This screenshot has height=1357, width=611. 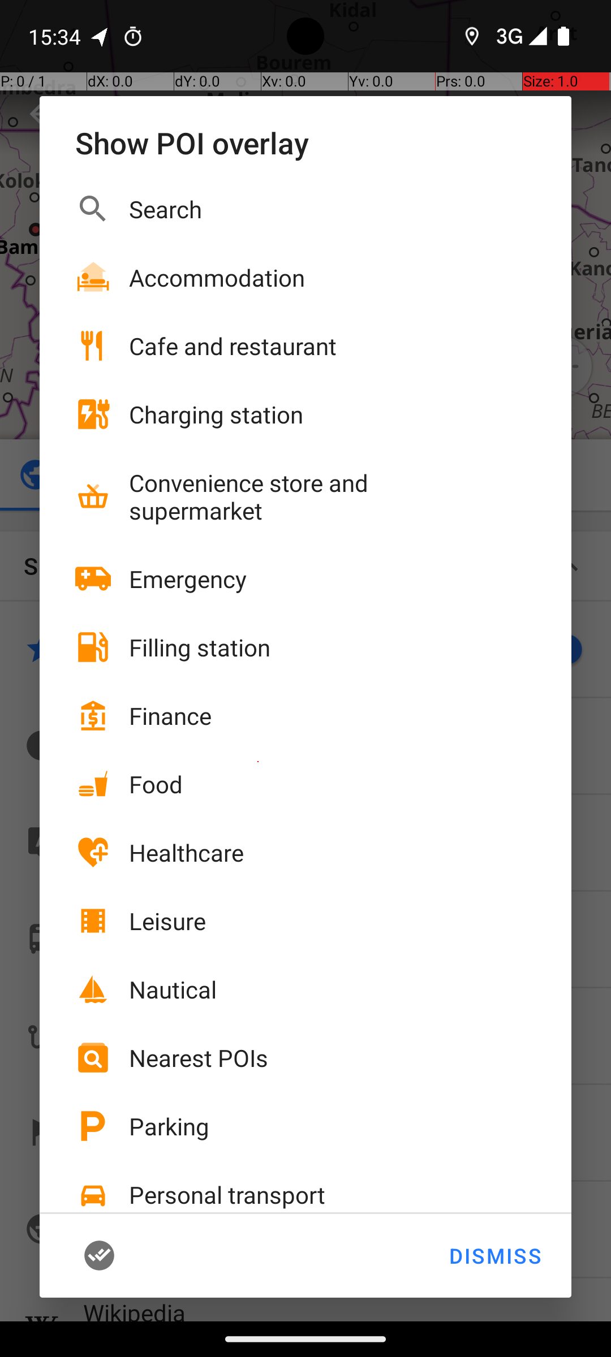 What do you see at coordinates (167, 920) in the screenshot?
I see `Leisure` at bounding box center [167, 920].